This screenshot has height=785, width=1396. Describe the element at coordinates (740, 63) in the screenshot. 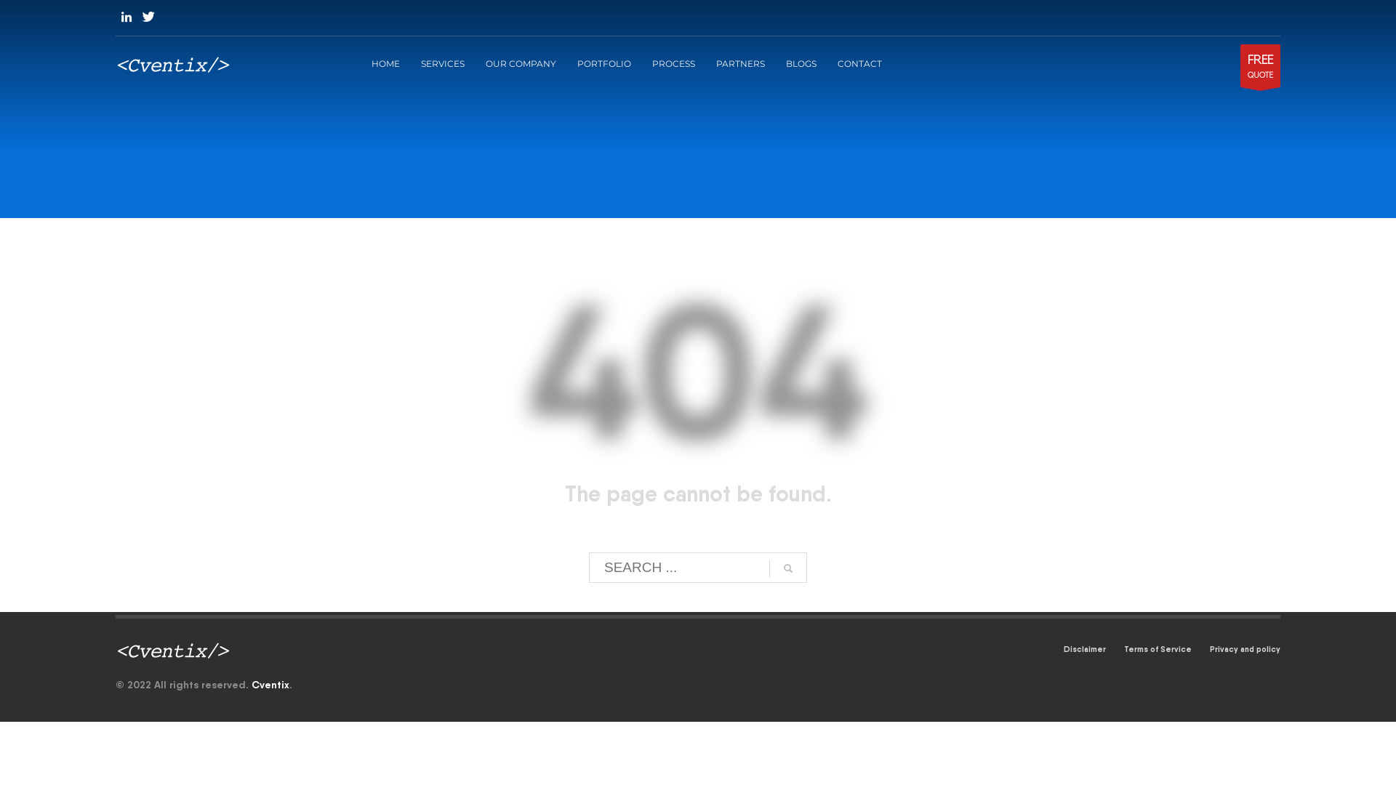

I see `PARTNERS` at that location.